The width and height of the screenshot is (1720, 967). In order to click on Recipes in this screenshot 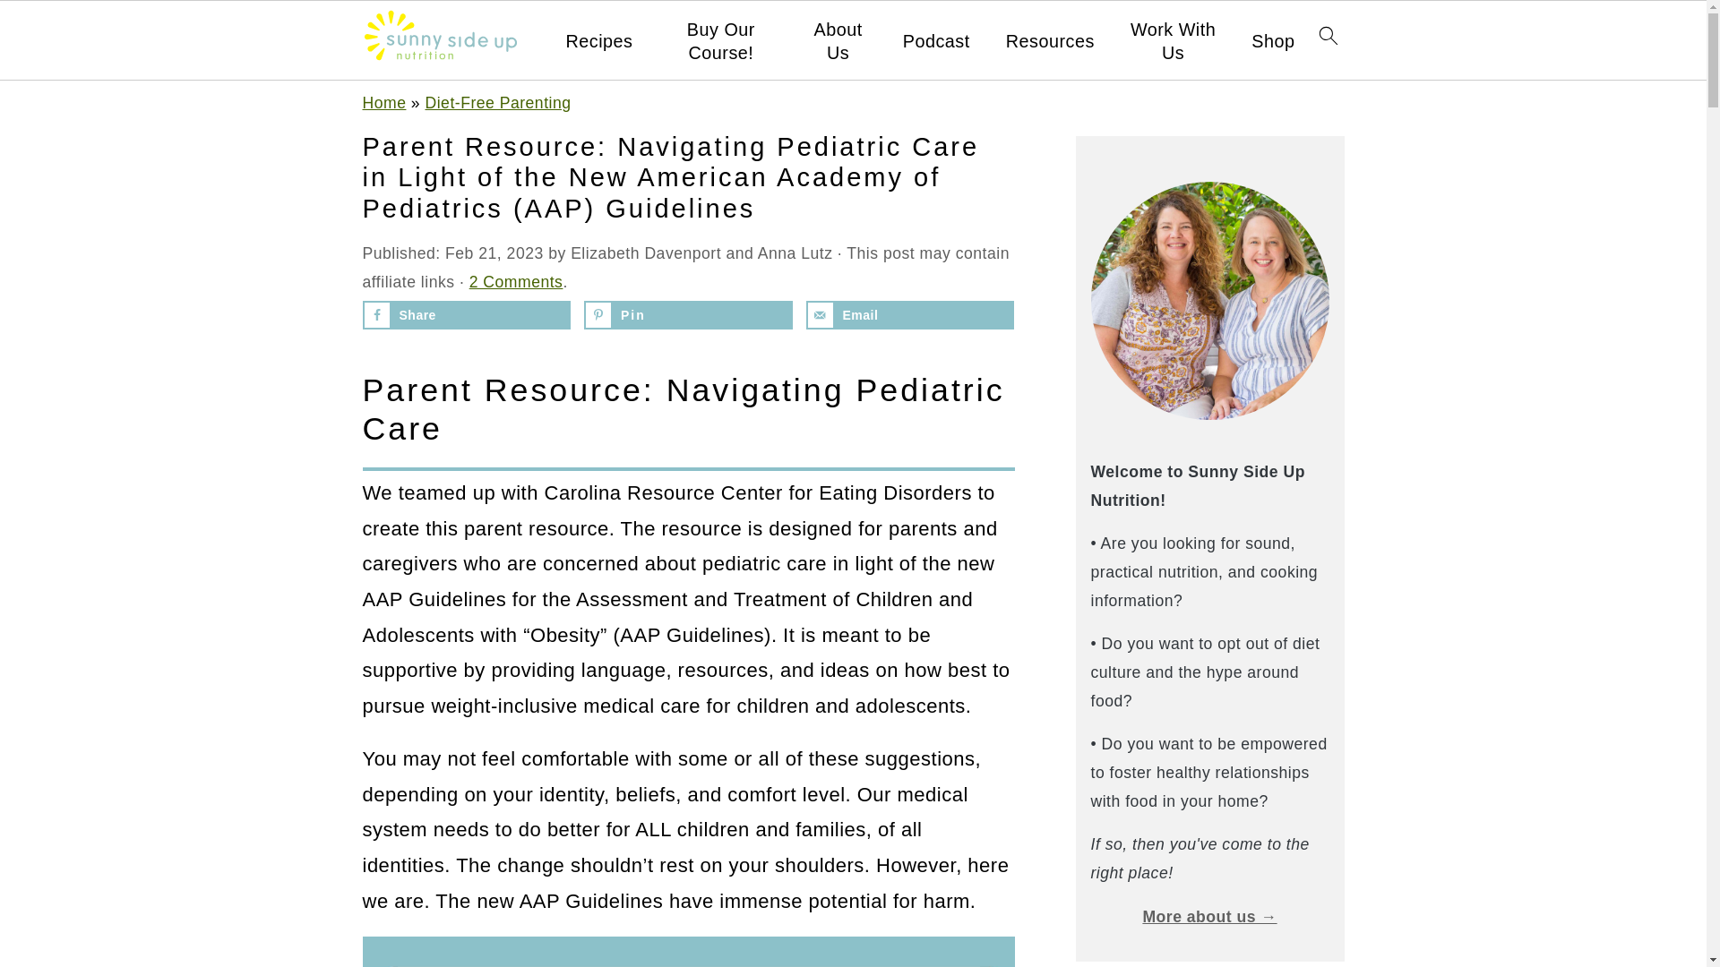, I will do `click(598, 41)`.